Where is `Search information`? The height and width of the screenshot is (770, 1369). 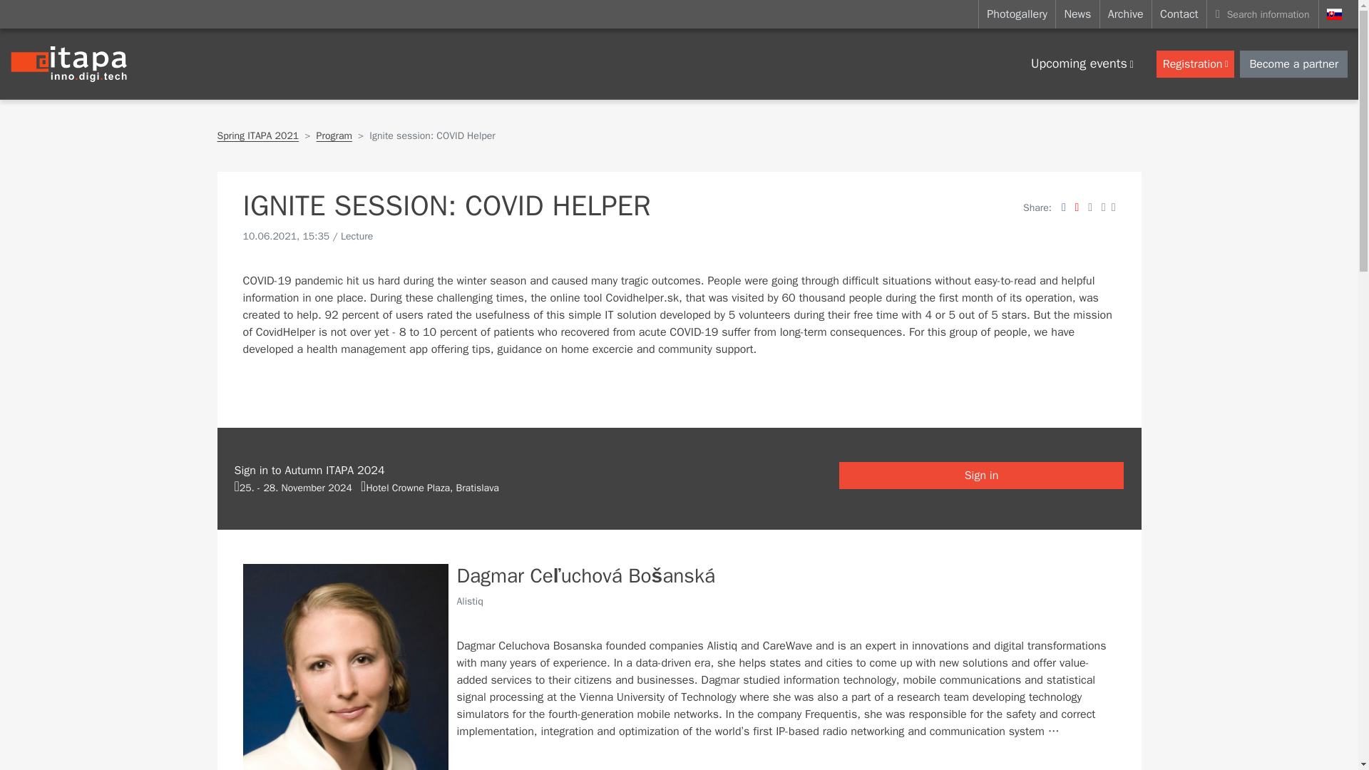 Search information is located at coordinates (1262, 14).